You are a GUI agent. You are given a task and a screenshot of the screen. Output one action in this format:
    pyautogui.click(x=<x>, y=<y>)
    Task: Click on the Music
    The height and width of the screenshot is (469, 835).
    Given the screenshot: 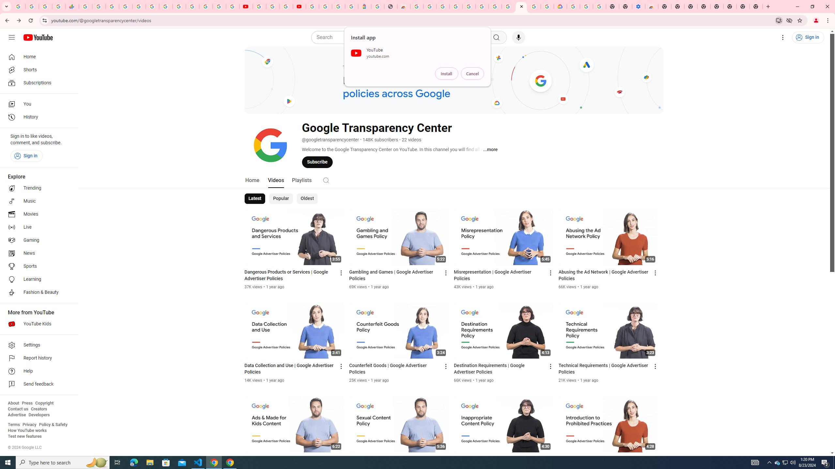 What is the action you would take?
    pyautogui.click(x=37, y=201)
    